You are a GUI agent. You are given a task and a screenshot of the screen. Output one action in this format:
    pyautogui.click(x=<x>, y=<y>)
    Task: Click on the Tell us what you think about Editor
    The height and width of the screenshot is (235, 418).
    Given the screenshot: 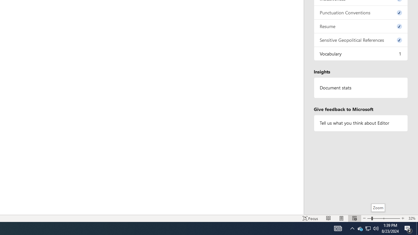 What is the action you would take?
    pyautogui.click(x=361, y=123)
    